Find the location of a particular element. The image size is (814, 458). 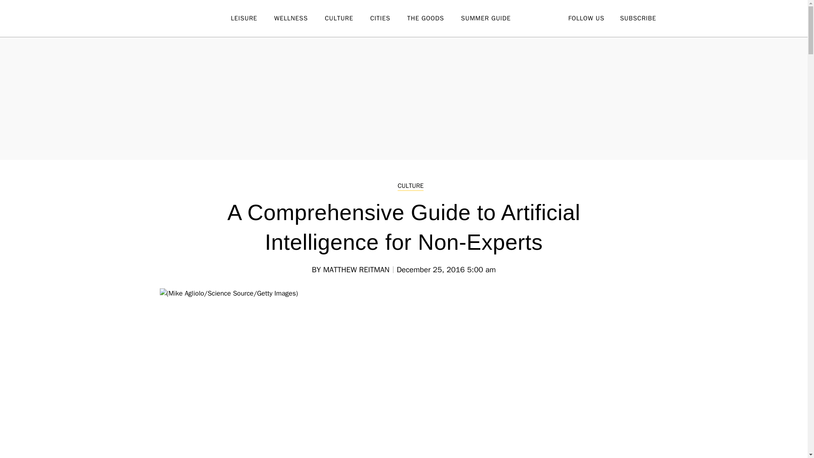

THE GOODS is located at coordinates (434, 19).